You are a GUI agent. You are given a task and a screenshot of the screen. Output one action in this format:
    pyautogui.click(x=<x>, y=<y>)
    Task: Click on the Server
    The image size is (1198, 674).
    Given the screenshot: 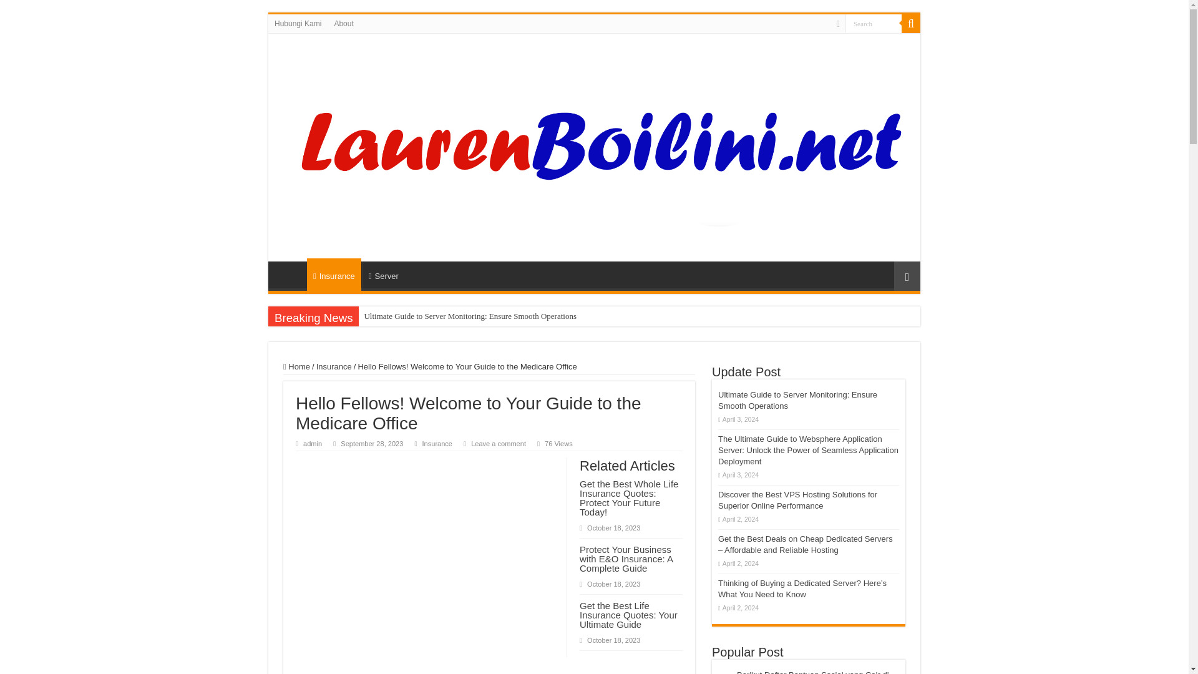 What is the action you would take?
    pyautogui.click(x=383, y=275)
    